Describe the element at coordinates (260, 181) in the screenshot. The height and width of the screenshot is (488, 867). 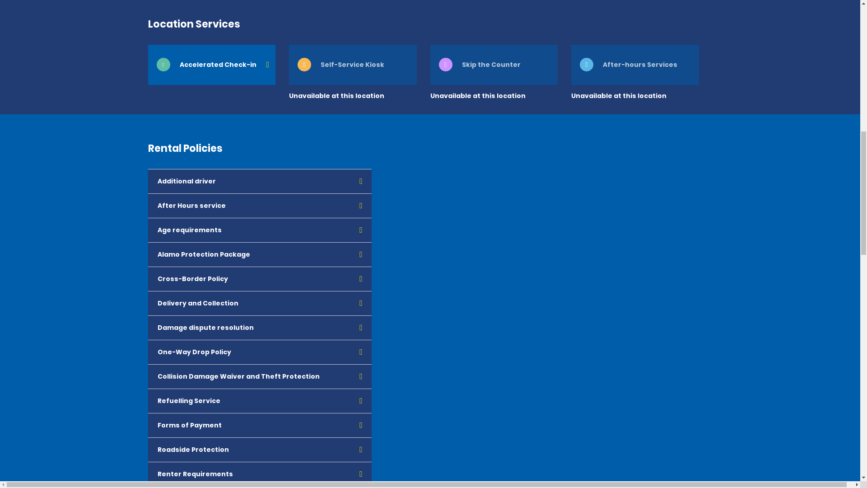
I see `Additional driver` at that location.